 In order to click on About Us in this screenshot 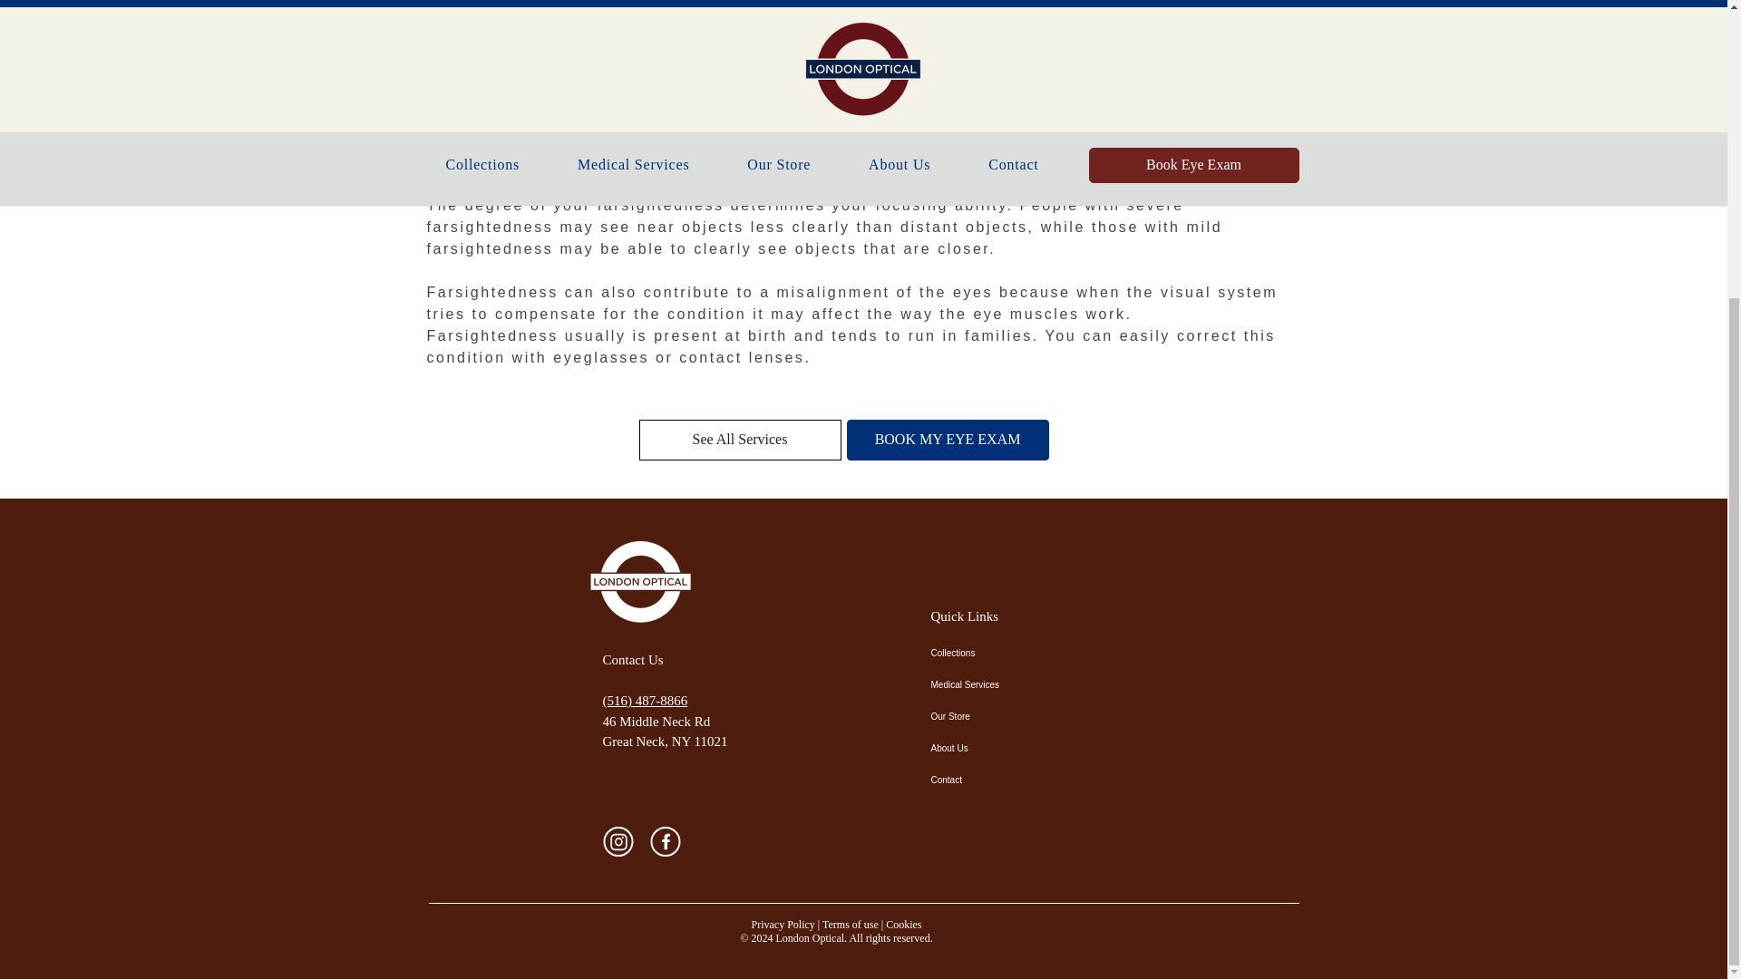, I will do `click(994, 747)`.